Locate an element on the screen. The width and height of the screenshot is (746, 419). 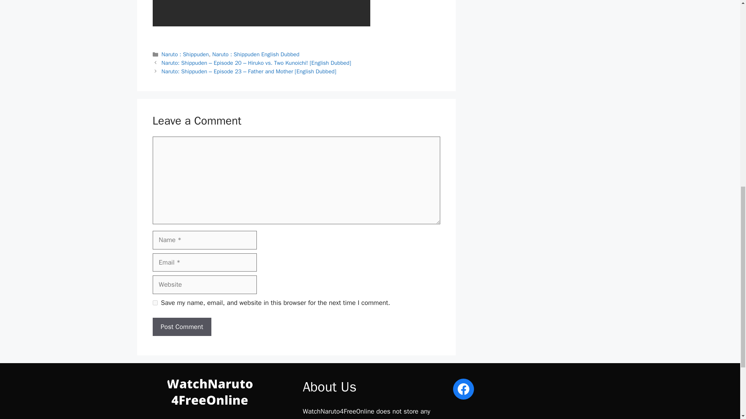
Facebook is located at coordinates (463, 389).